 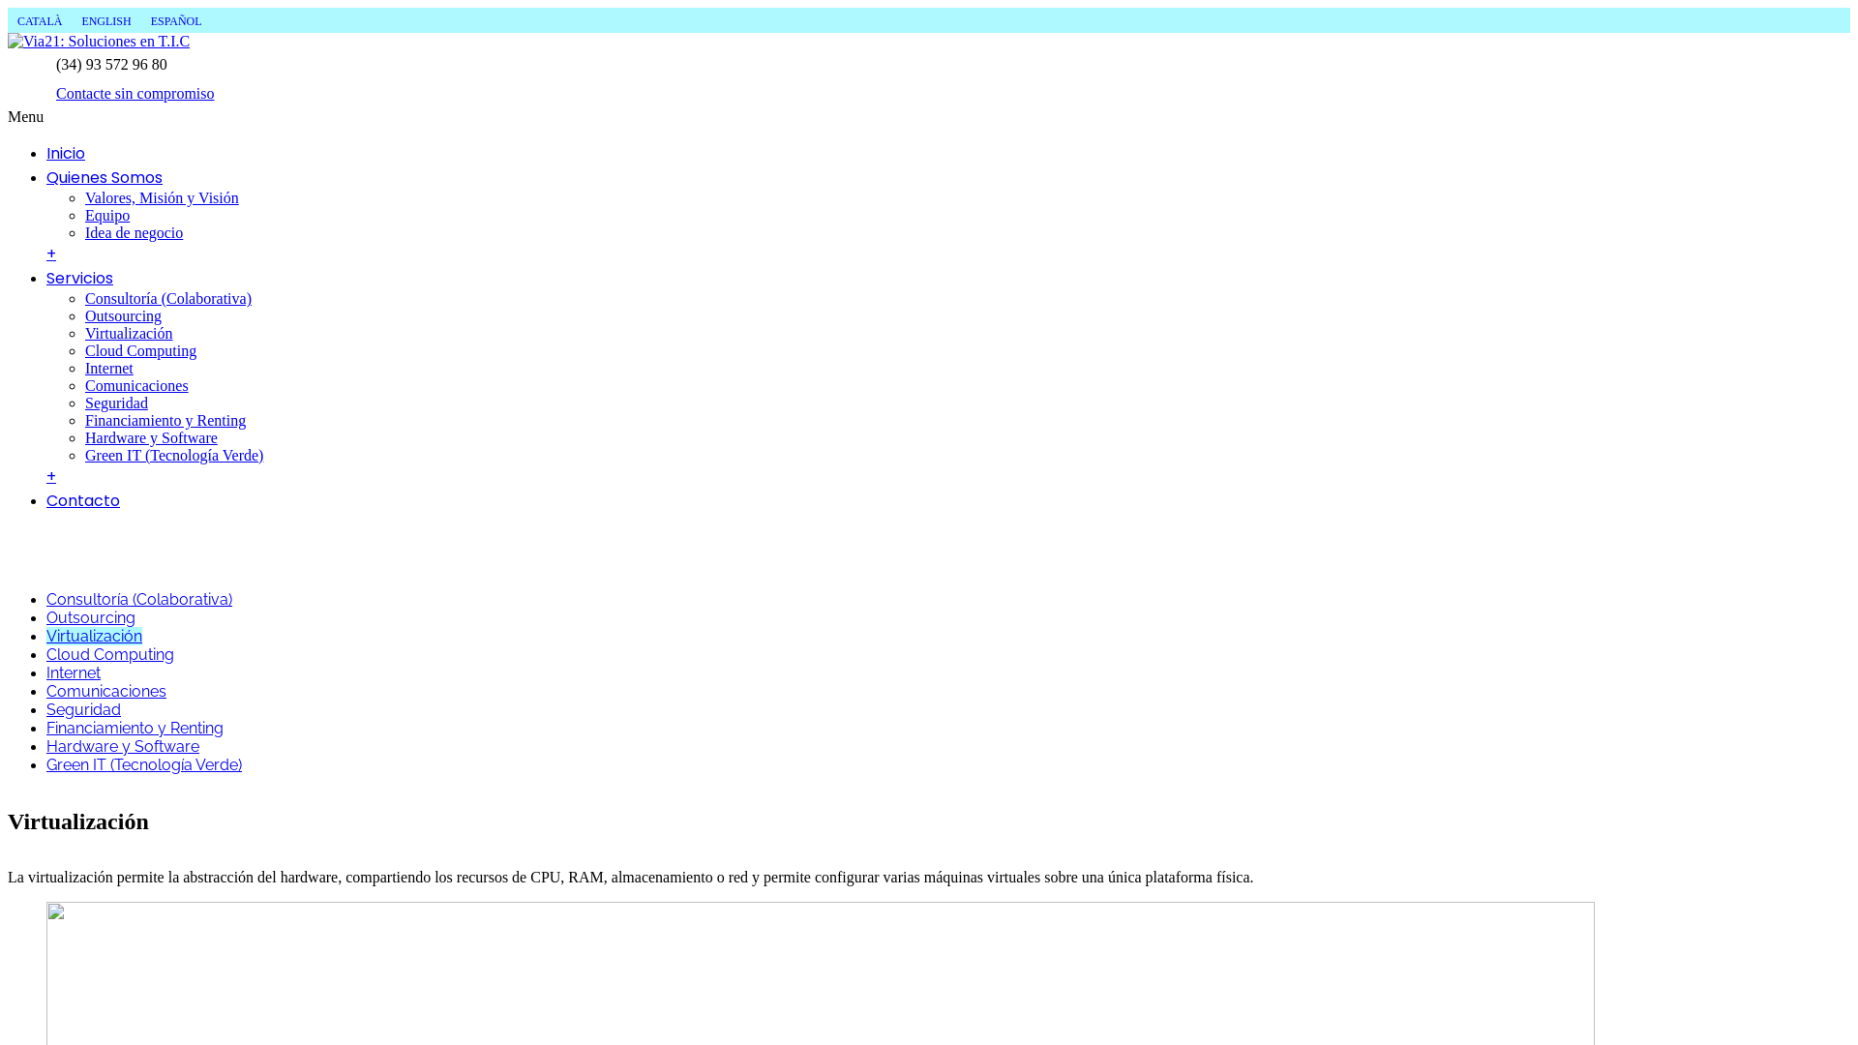 I want to click on Internet, so click(x=74, y=673).